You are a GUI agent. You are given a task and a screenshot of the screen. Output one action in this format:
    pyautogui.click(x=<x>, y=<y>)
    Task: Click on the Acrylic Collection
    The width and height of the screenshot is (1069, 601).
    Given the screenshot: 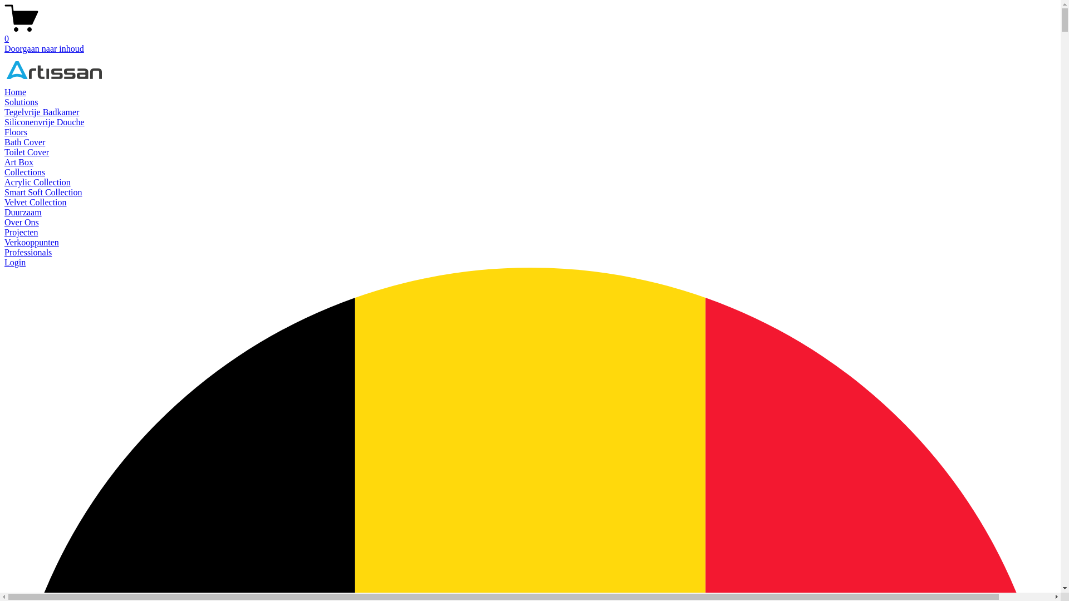 What is the action you would take?
    pyautogui.click(x=38, y=183)
    